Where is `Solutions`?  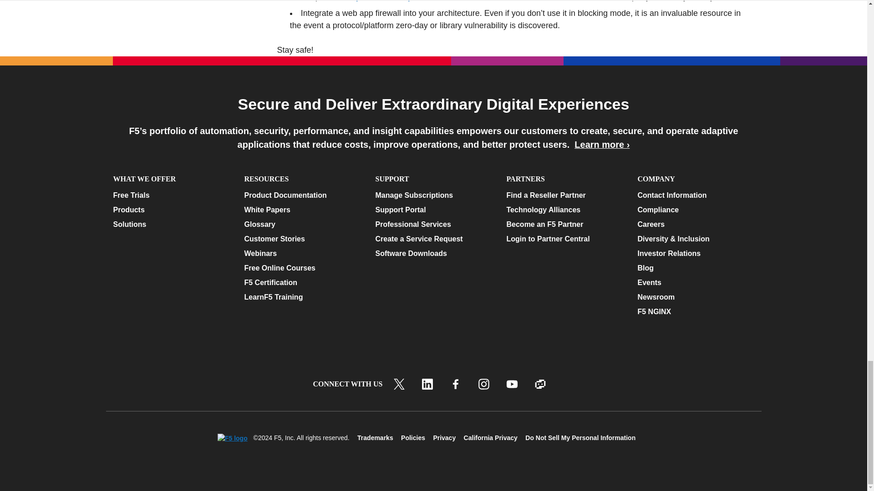 Solutions is located at coordinates (171, 225).